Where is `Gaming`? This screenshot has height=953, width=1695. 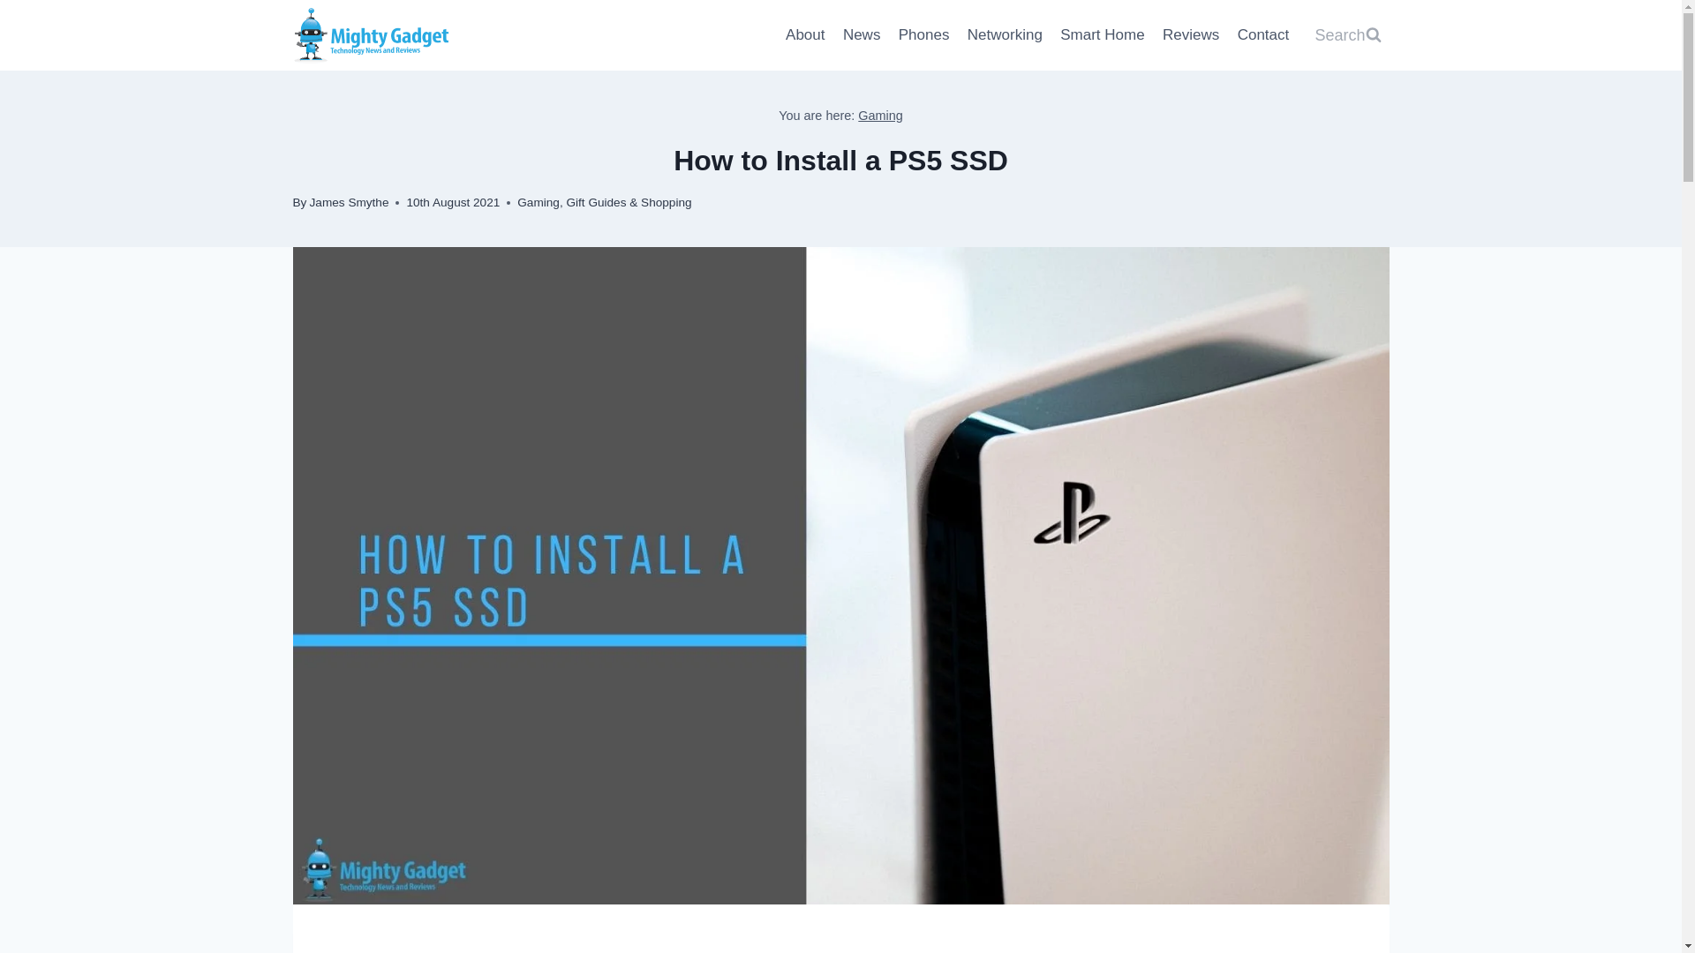
Gaming is located at coordinates (880, 116).